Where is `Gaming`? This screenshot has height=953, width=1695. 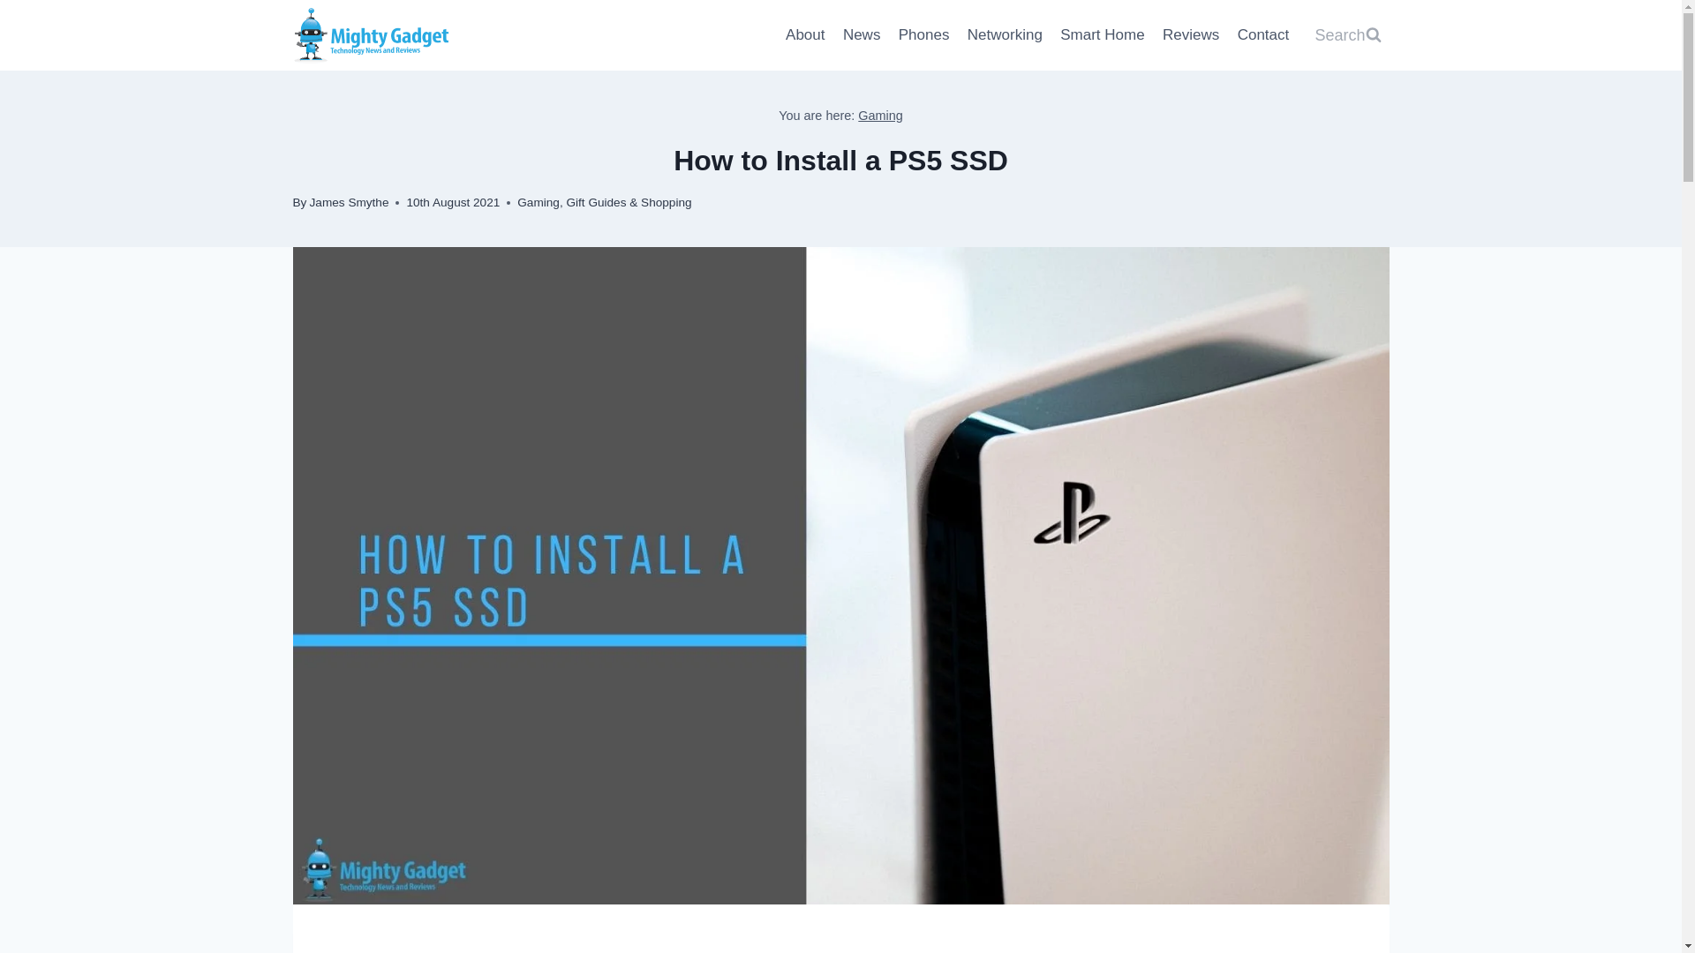
Gaming is located at coordinates (880, 116).